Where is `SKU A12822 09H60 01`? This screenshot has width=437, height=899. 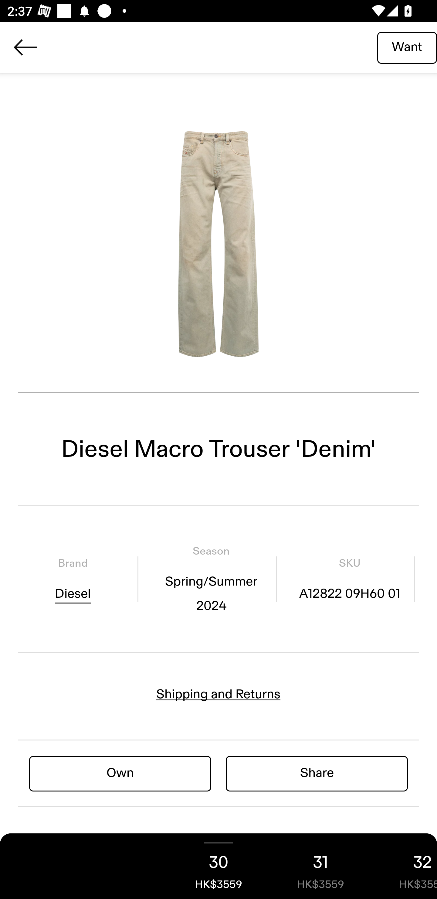
SKU A12822 09H60 01 is located at coordinates (350, 579).